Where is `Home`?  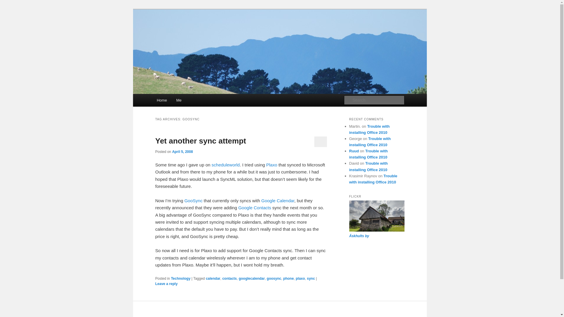 Home is located at coordinates (162, 100).